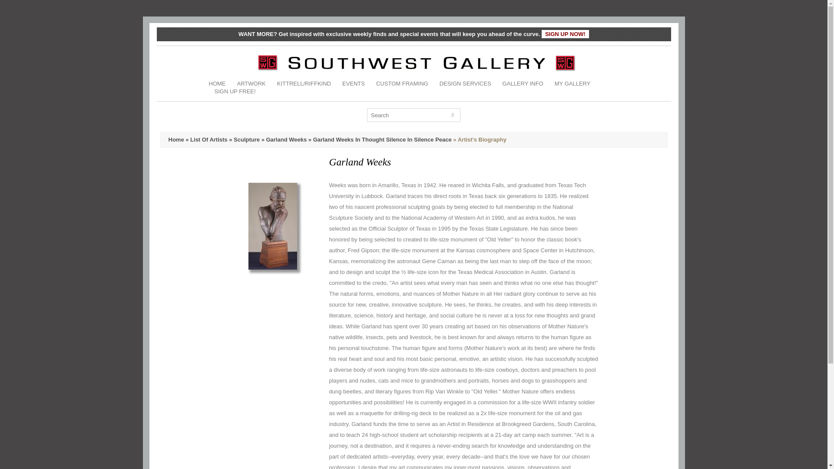 The width and height of the screenshot is (834, 469). I want to click on EVENTS, so click(354, 83).